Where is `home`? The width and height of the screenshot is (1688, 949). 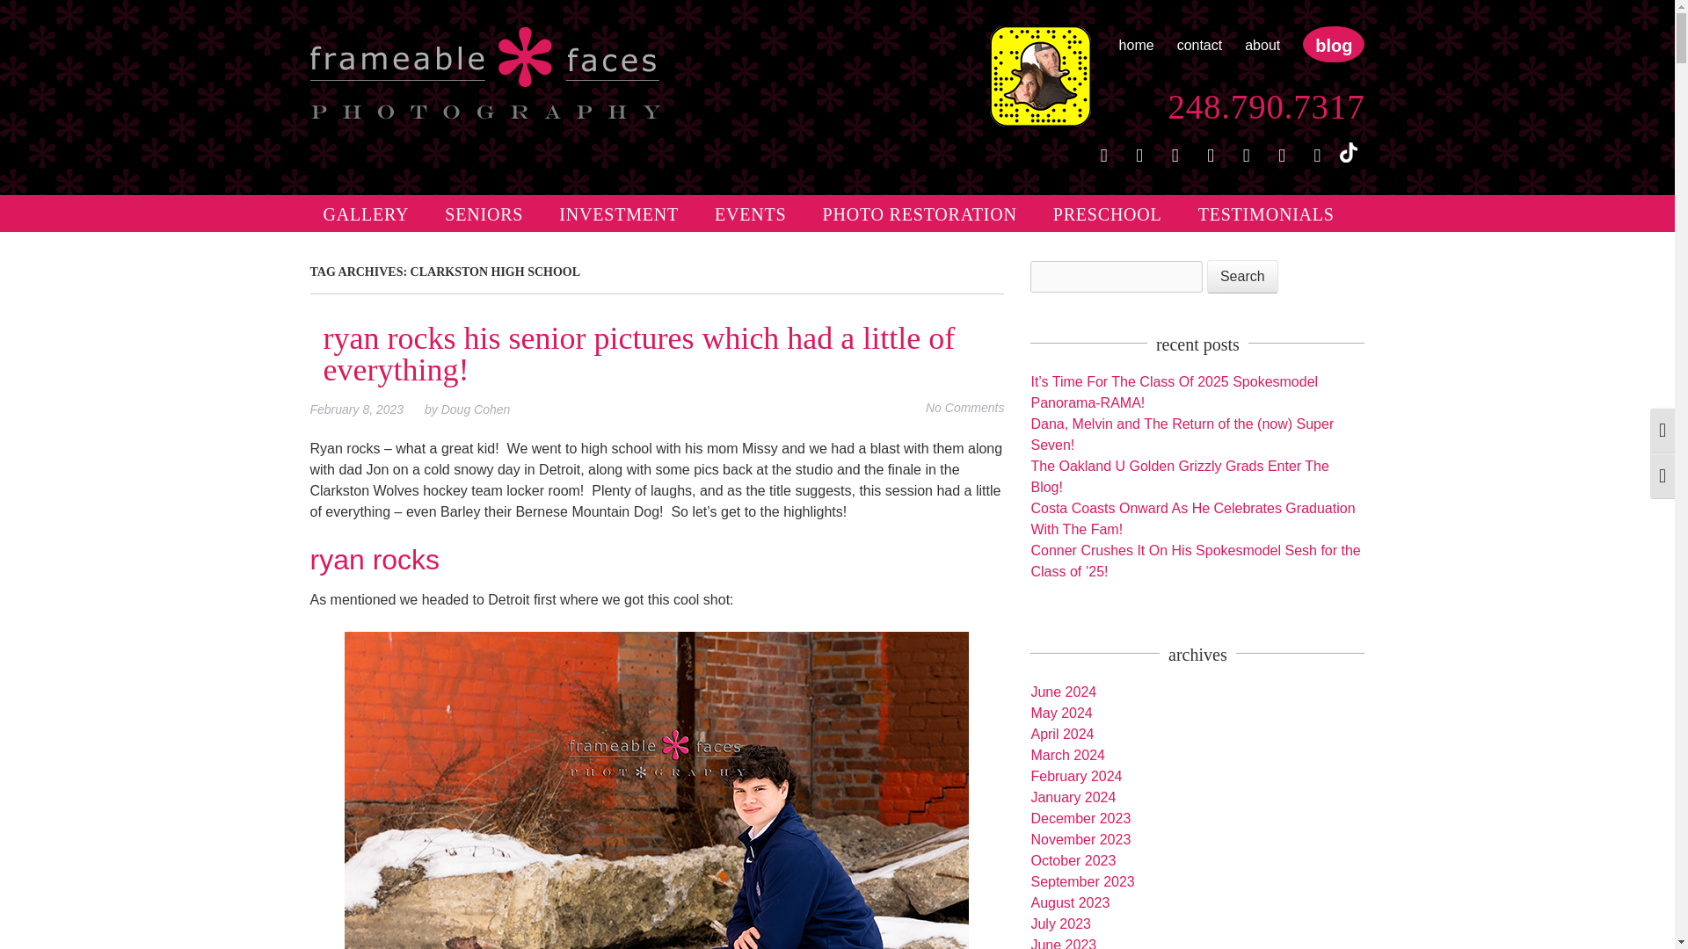 home is located at coordinates (1136, 46).